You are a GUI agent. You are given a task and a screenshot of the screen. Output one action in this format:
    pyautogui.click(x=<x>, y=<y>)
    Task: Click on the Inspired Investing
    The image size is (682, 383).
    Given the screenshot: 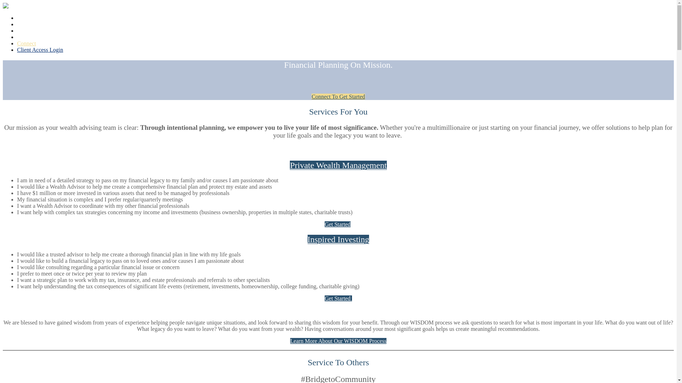 What is the action you would take?
    pyautogui.click(x=338, y=239)
    